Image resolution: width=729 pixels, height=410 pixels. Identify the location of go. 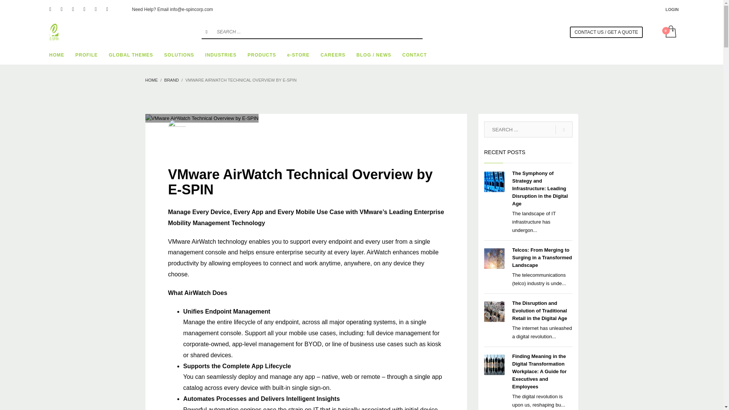
(207, 32).